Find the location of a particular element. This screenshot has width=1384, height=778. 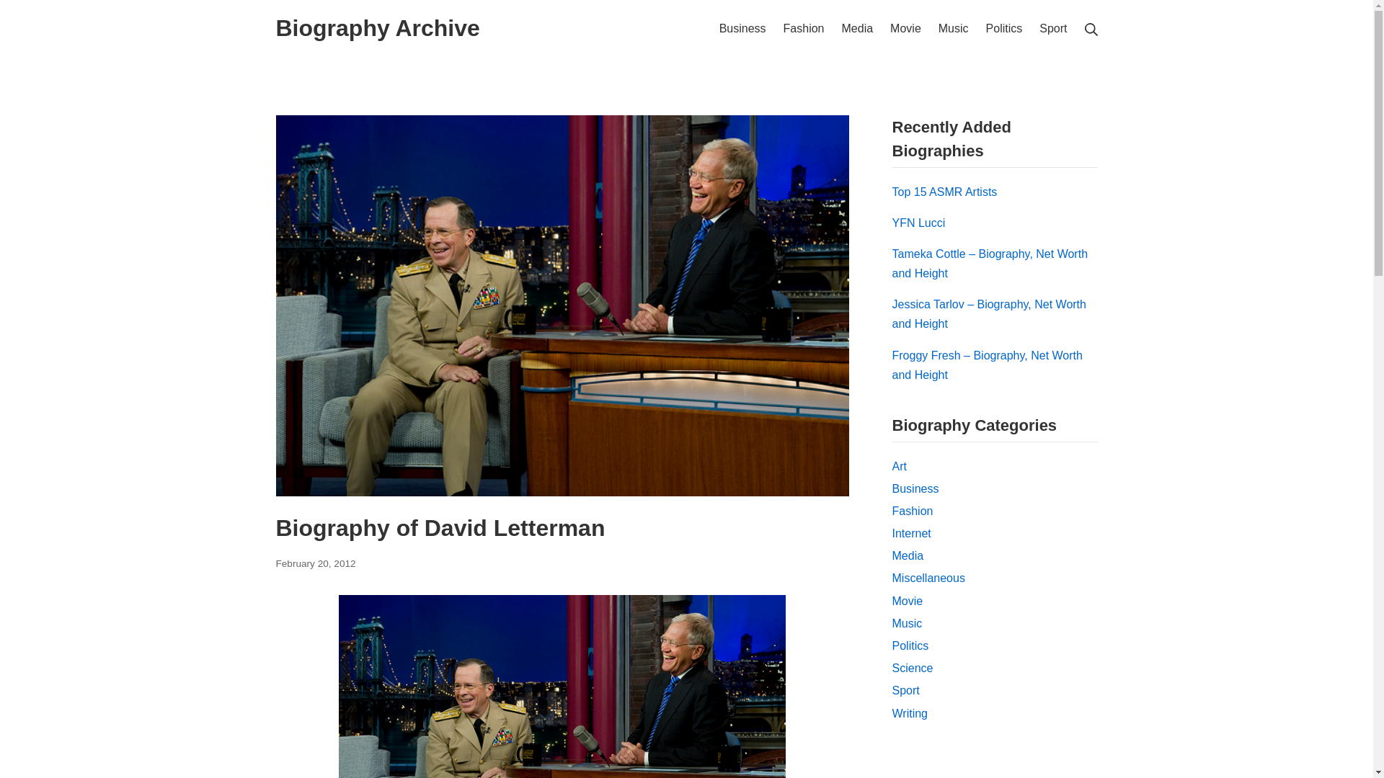

Business is located at coordinates (804, 27).